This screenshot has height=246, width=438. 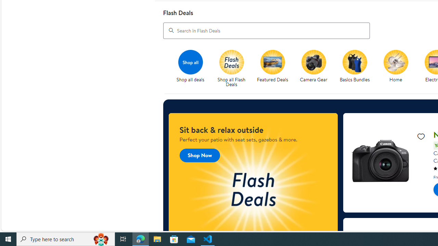 What do you see at coordinates (355, 66) in the screenshot?
I see `Basics Bundles Basics Bundles` at bounding box center [355, 66].